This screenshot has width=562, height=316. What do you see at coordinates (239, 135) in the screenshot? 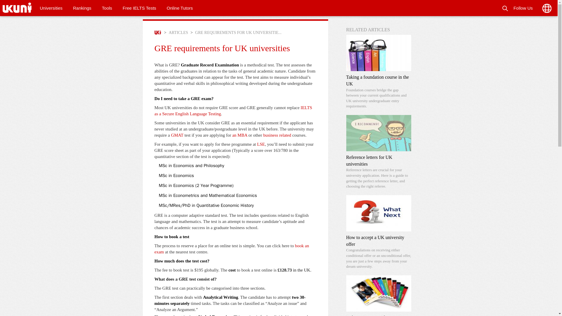
I see `an MBA` at bounding box center [239, 135].